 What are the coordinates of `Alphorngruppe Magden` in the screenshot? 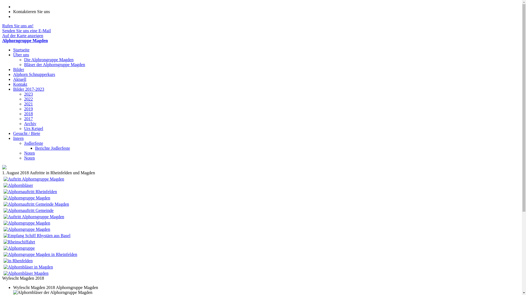 It's located at (261, 41).